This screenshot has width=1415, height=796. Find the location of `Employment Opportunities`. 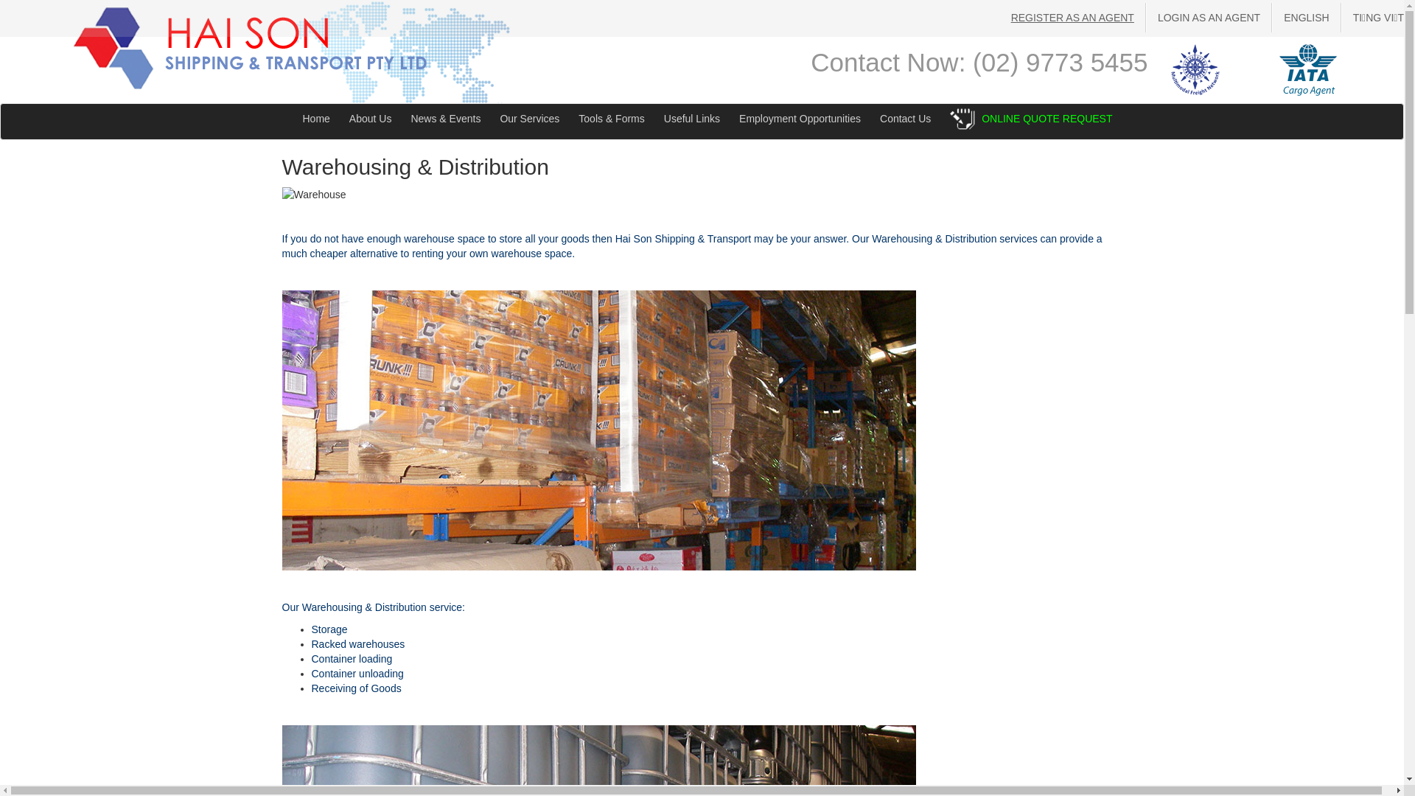

Employment Opportunities is located at coordinates (800, 119).